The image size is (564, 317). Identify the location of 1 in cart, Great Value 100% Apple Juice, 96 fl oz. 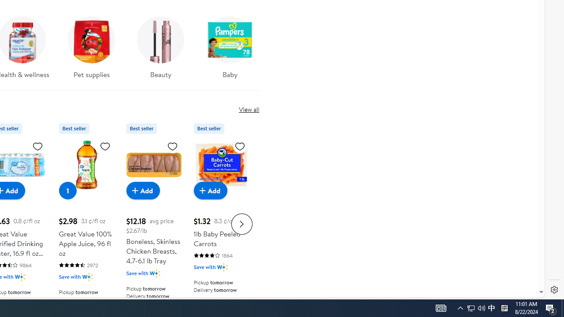
(68, 190).